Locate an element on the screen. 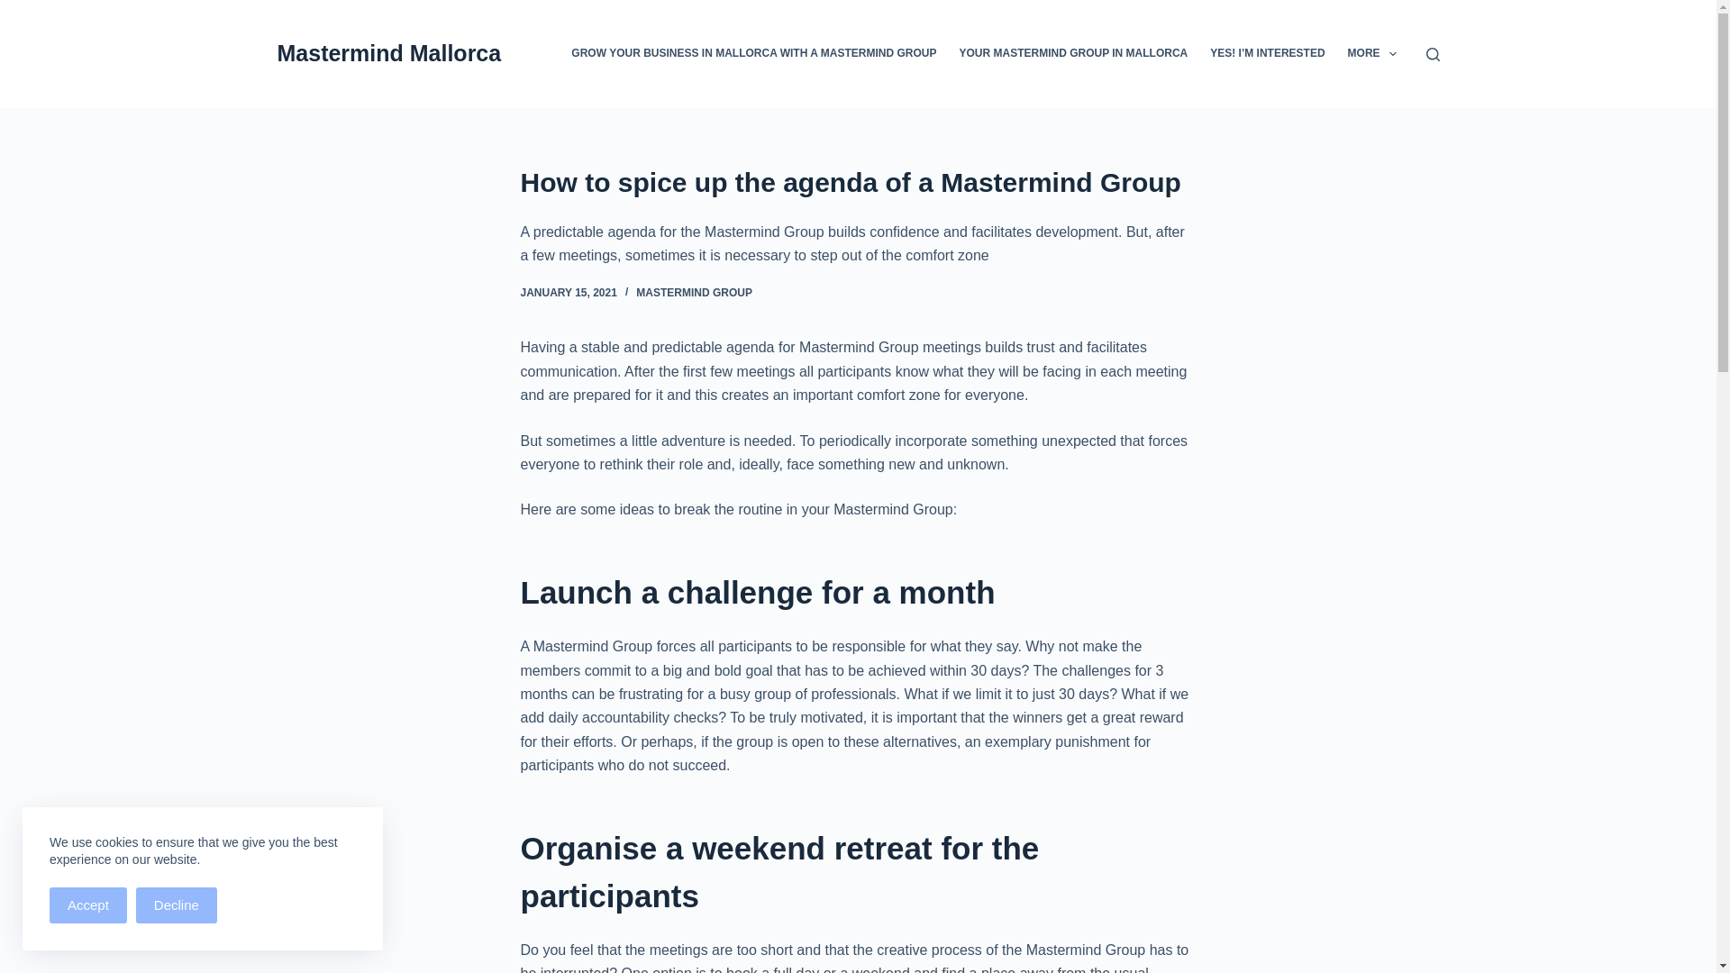  Decline is located at coordinates (177, 905).